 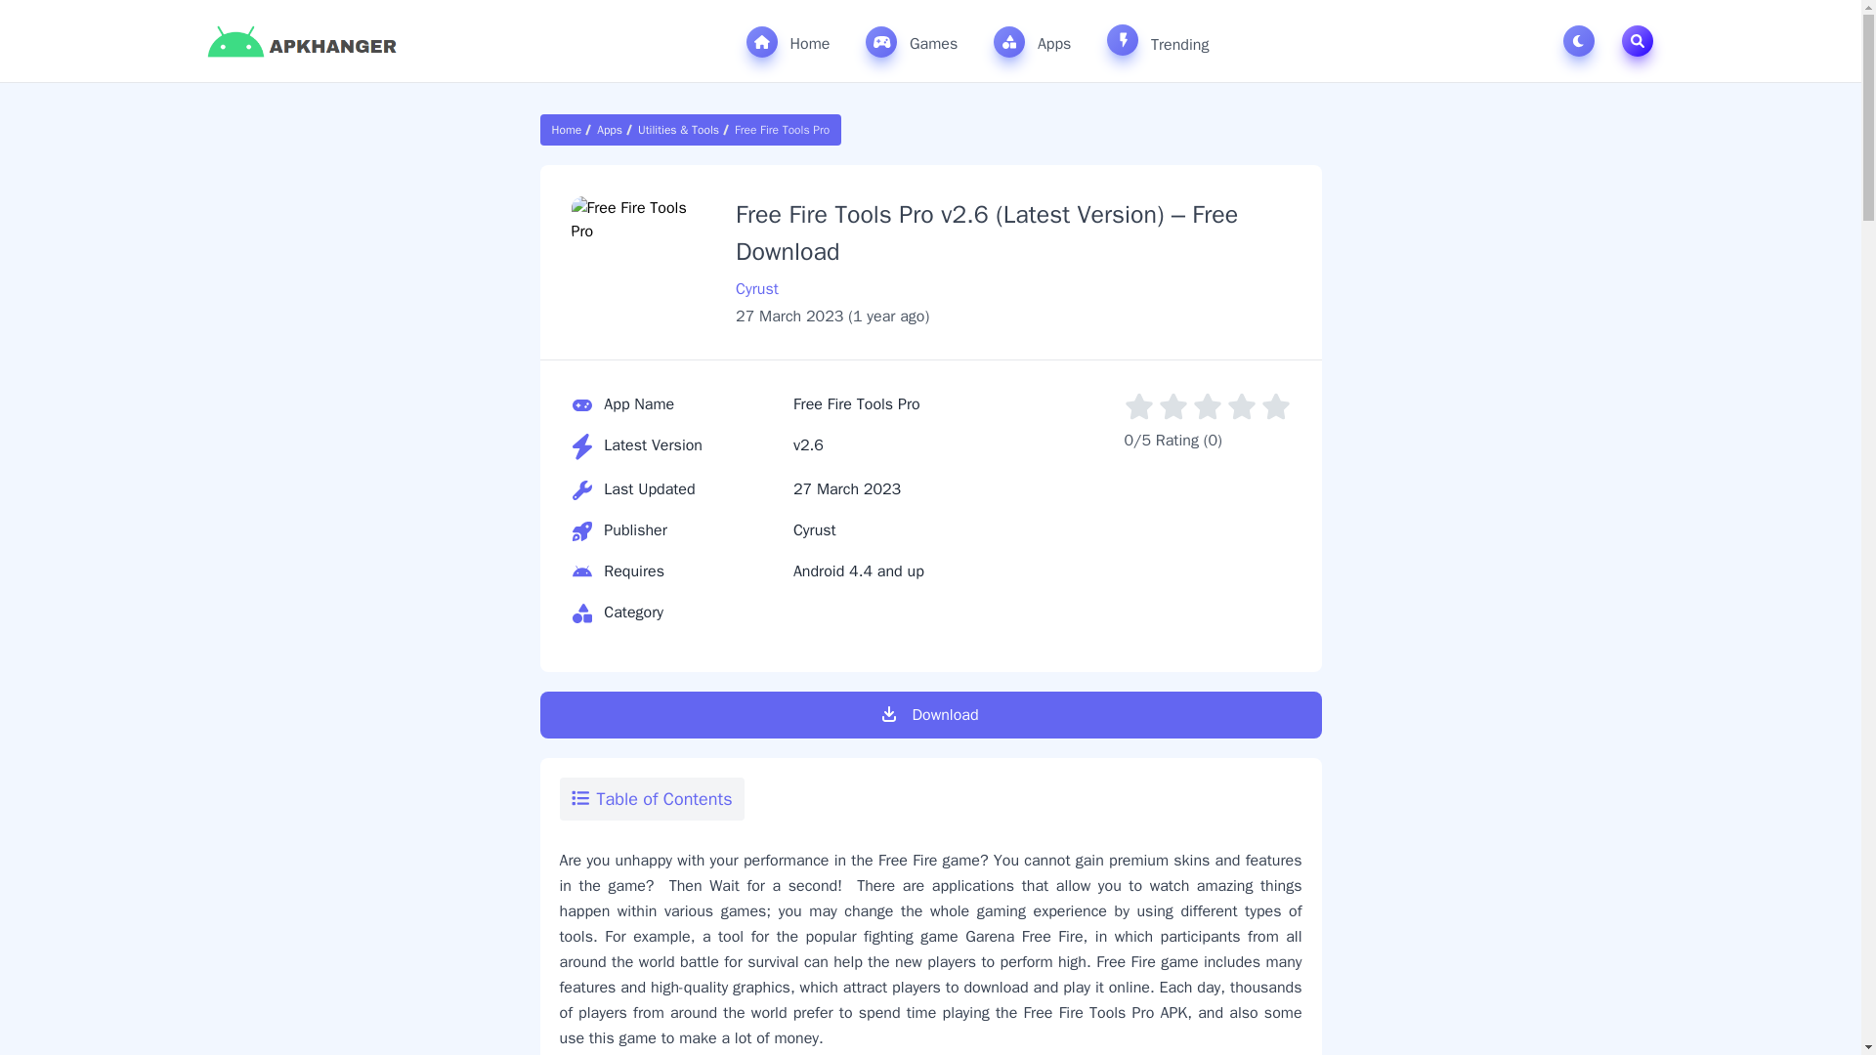 What do you see at coordinates (1582, 41) in the screenshot?
I see `Toggle Dark Mode` at bounding box center [1582, 41].